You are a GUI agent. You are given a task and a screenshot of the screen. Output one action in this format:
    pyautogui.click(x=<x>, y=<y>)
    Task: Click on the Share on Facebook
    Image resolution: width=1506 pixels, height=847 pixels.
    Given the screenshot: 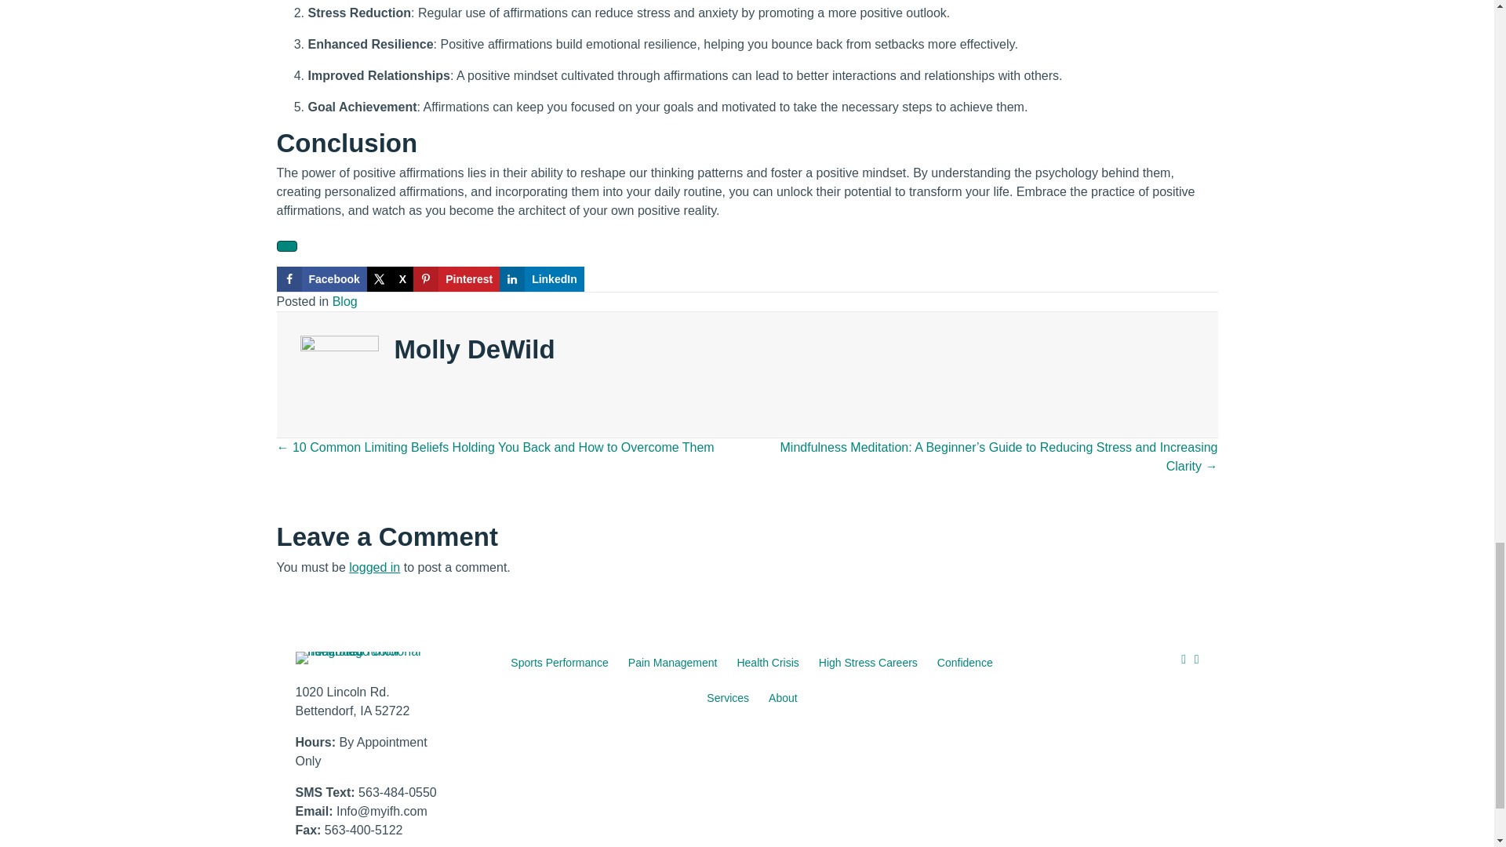 What is the action you would take?
    pyautogui.click(x=320, y=279)
    